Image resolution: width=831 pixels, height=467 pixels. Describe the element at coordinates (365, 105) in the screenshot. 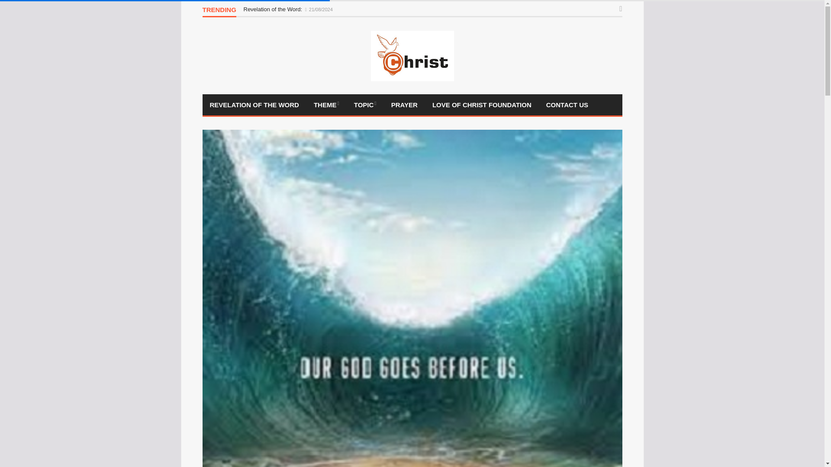

I see `Topic` at that location.